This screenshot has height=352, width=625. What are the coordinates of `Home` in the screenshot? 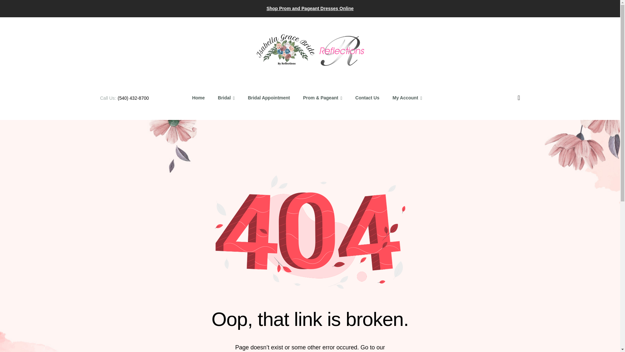 It's located at (199, 98).